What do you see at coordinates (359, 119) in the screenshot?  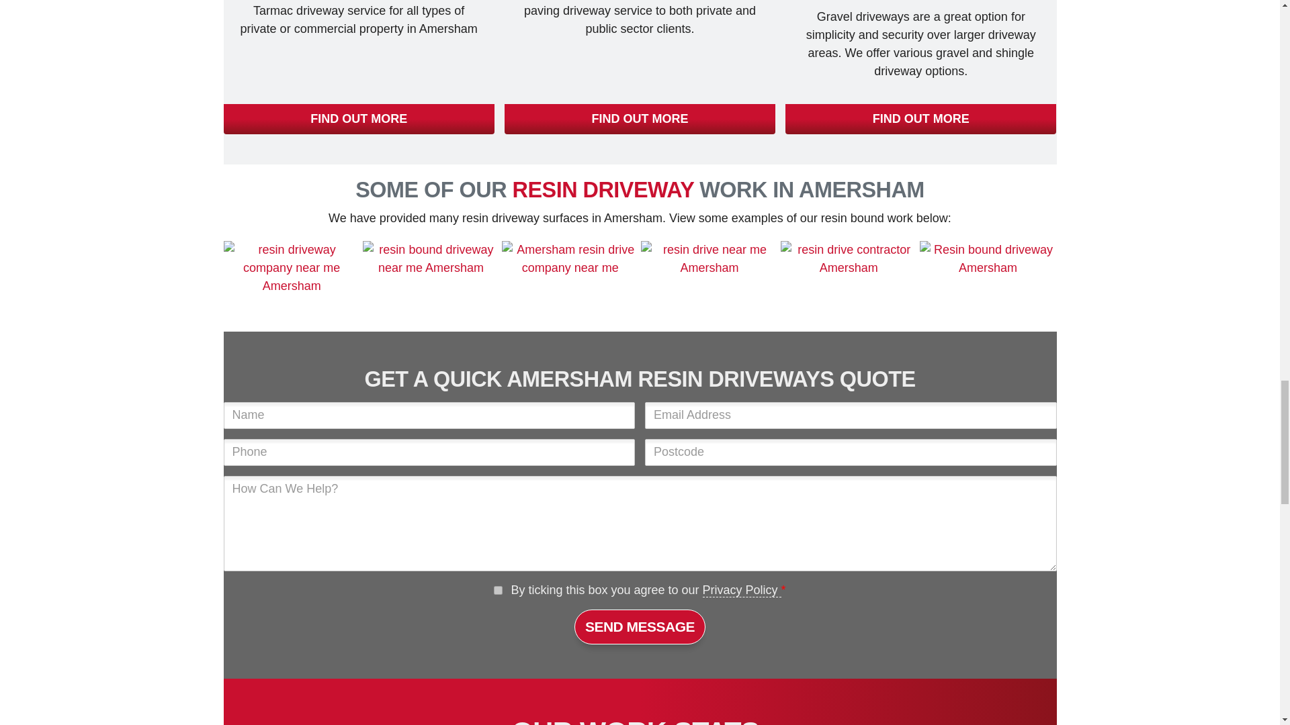 I see `FIND OUT MORE` at bounding box center [359, 119].